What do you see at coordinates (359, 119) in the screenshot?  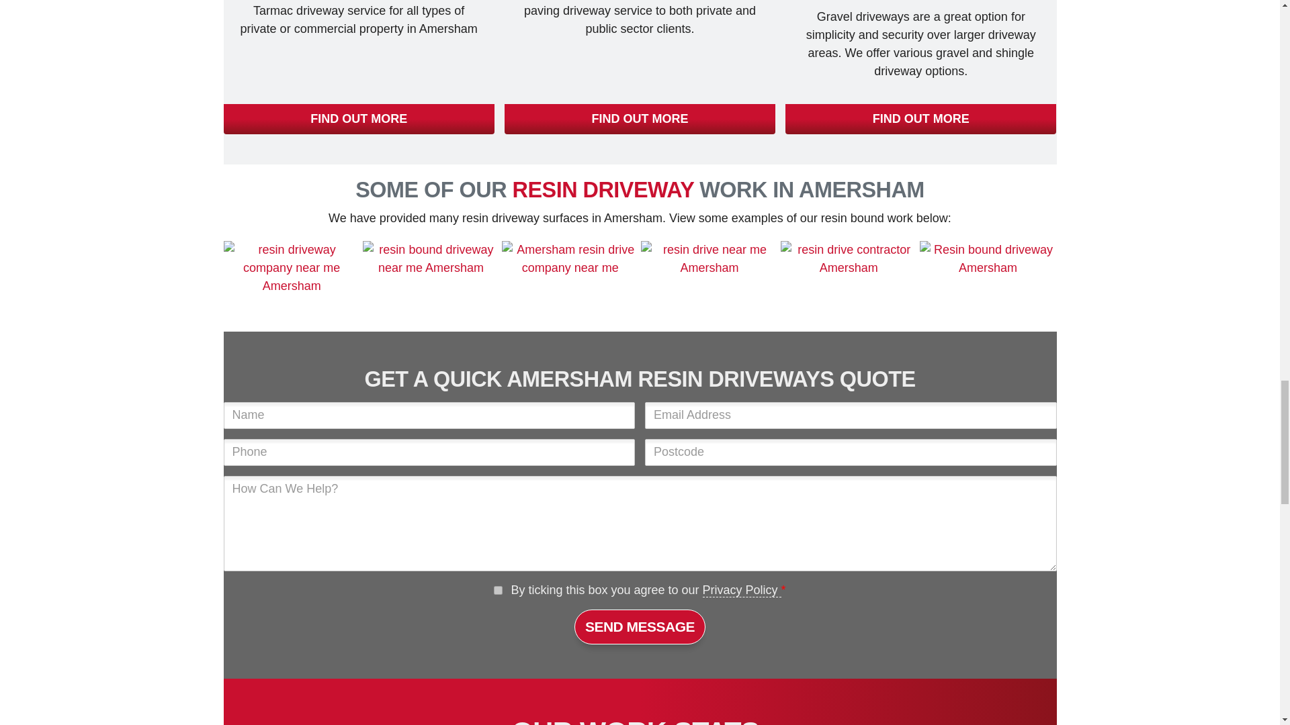 I see `FIND OUT MORE` at bounding box center [359, 119].